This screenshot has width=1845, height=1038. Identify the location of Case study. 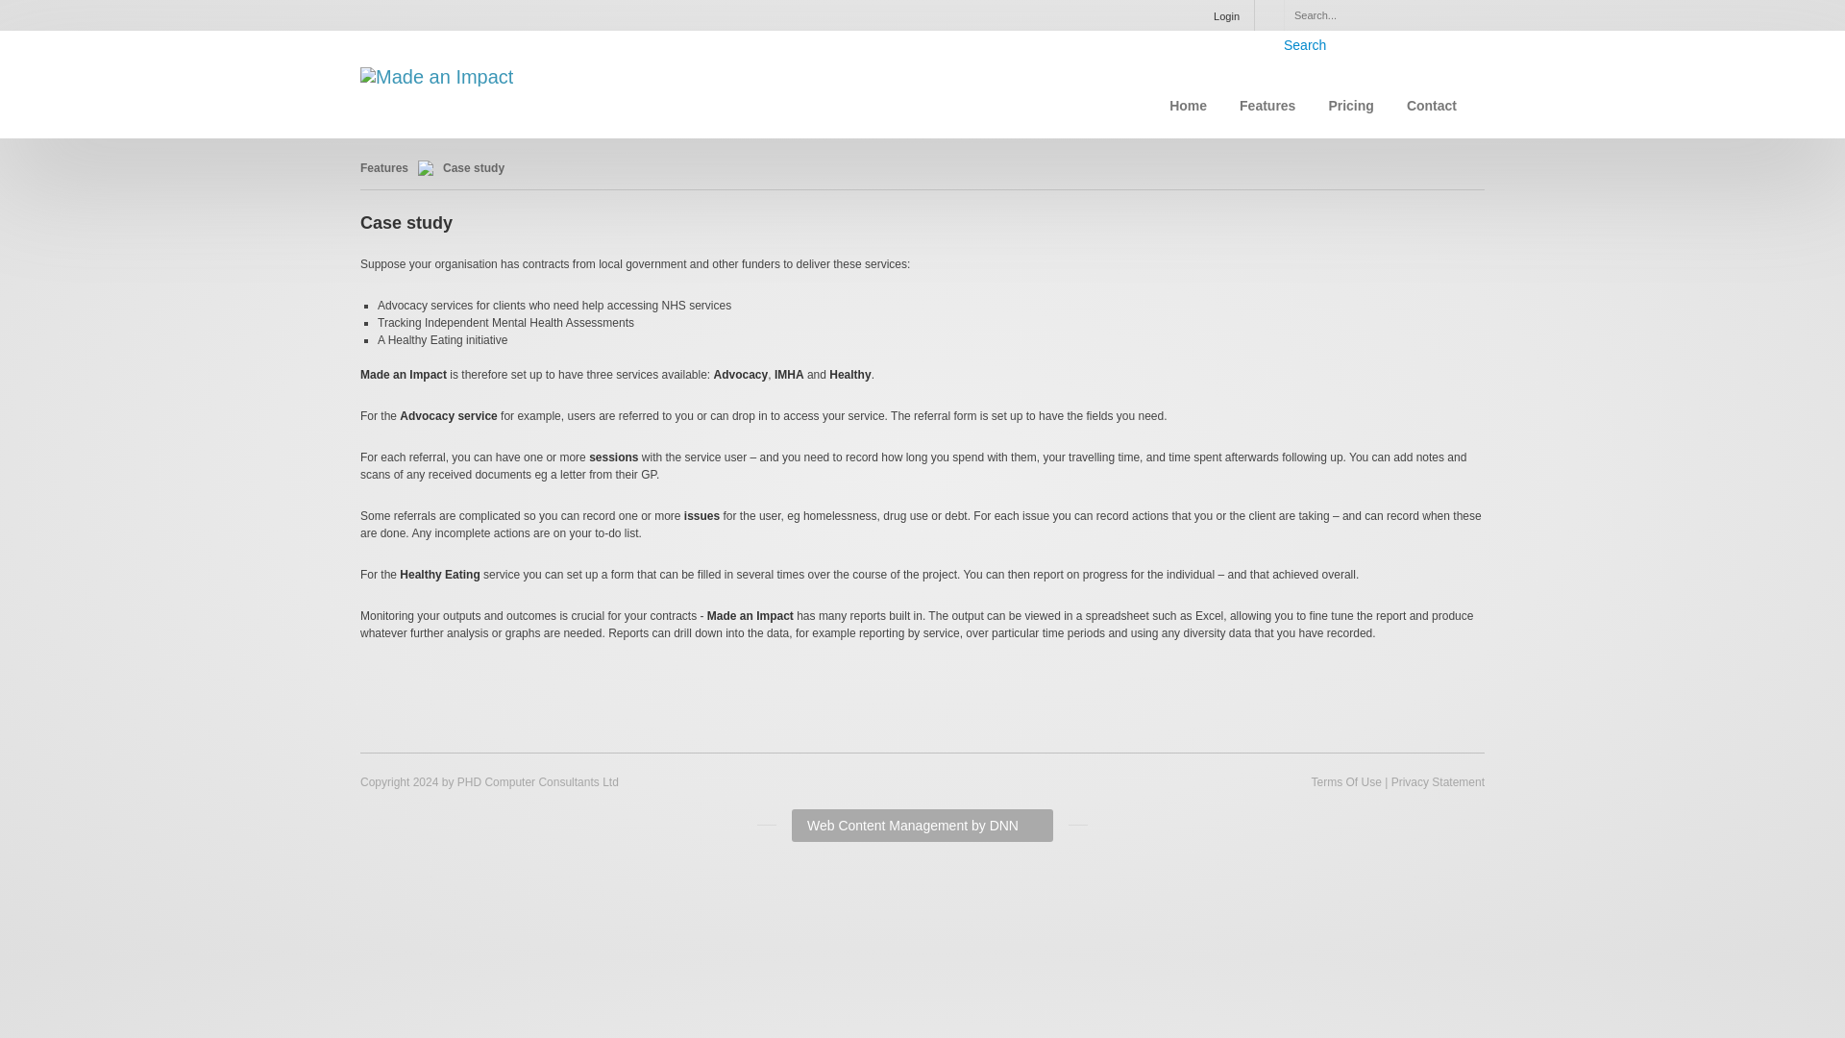
(473, 168).